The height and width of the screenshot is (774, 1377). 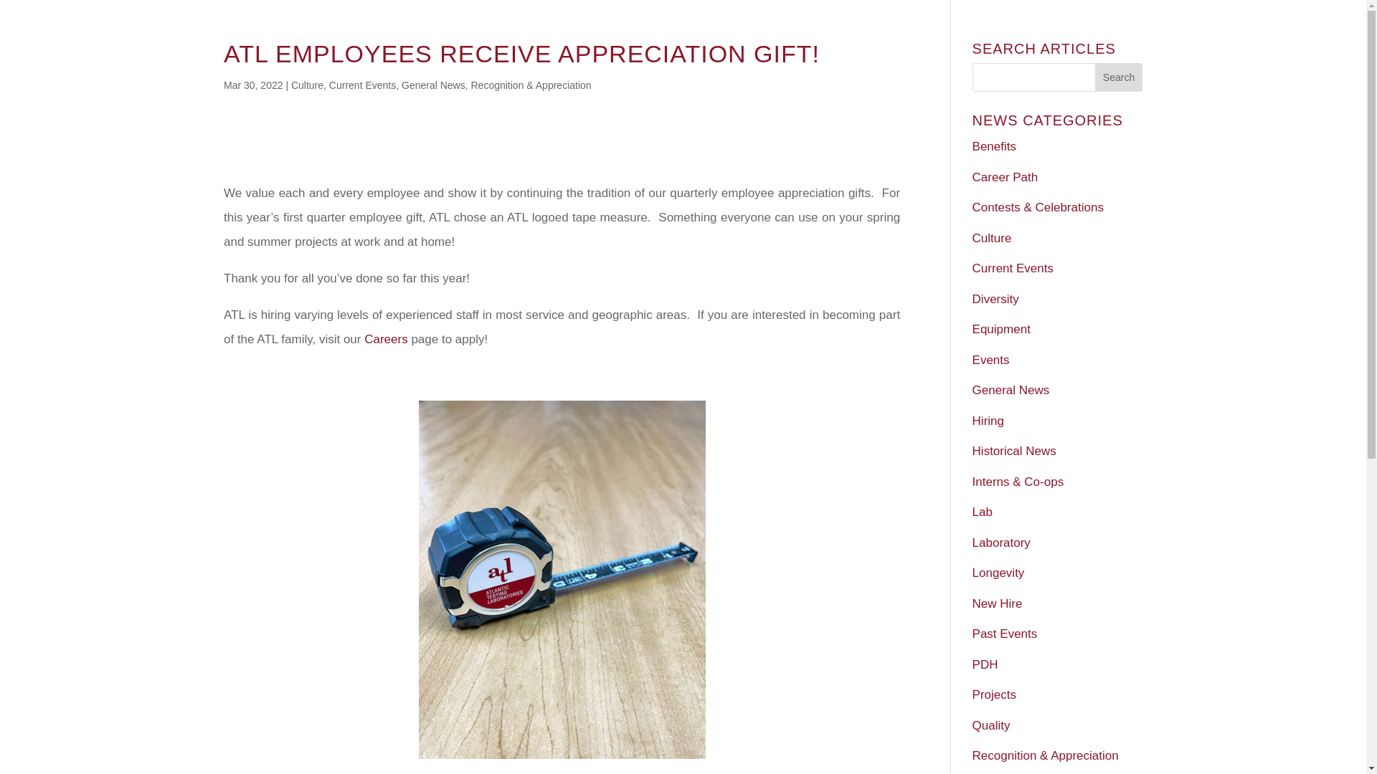 What do you see at coordinates (1119, 77) in the screenshot?
I see `Search` at bounding box center [1119, 77].